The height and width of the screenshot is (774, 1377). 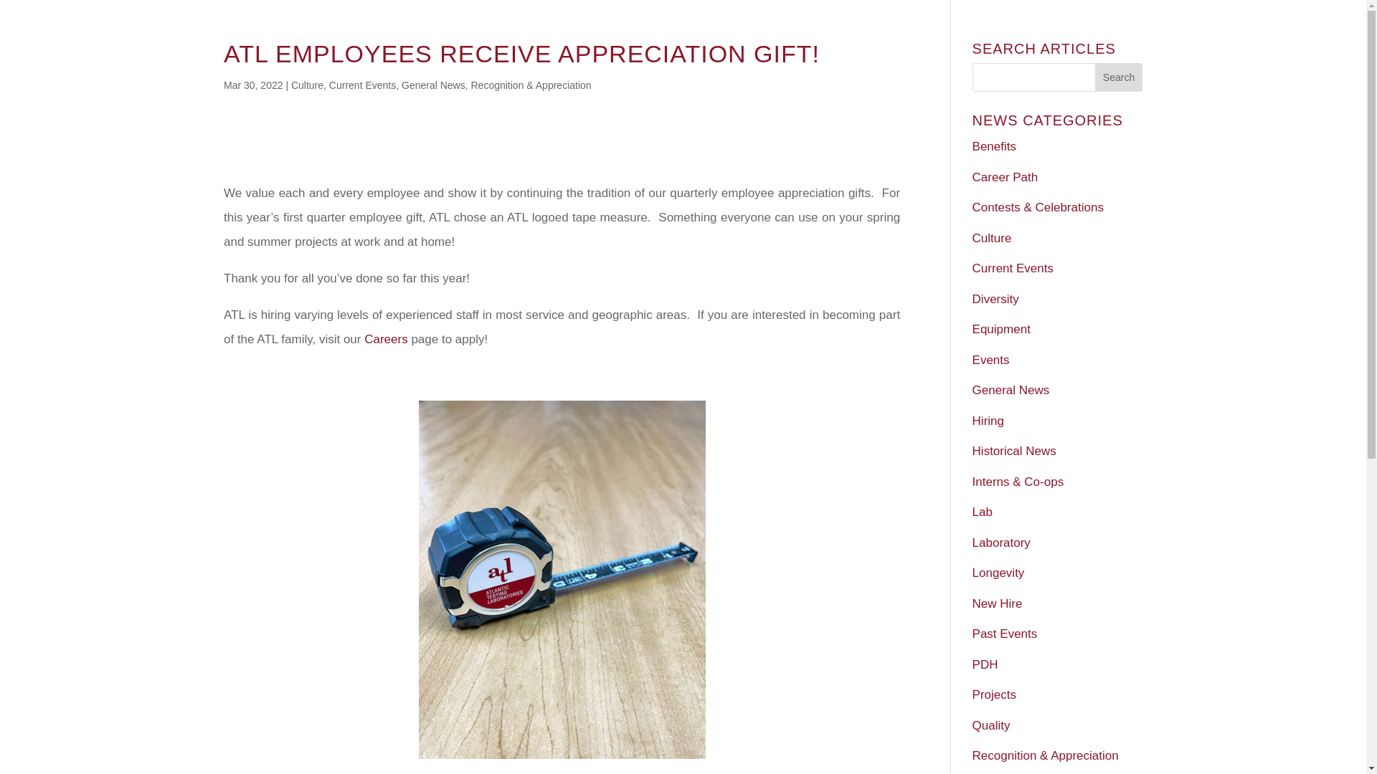 What do you see at coordinates (1119, 77) in the screenshot?
I see `Search` at bounding box center [1119, 77].